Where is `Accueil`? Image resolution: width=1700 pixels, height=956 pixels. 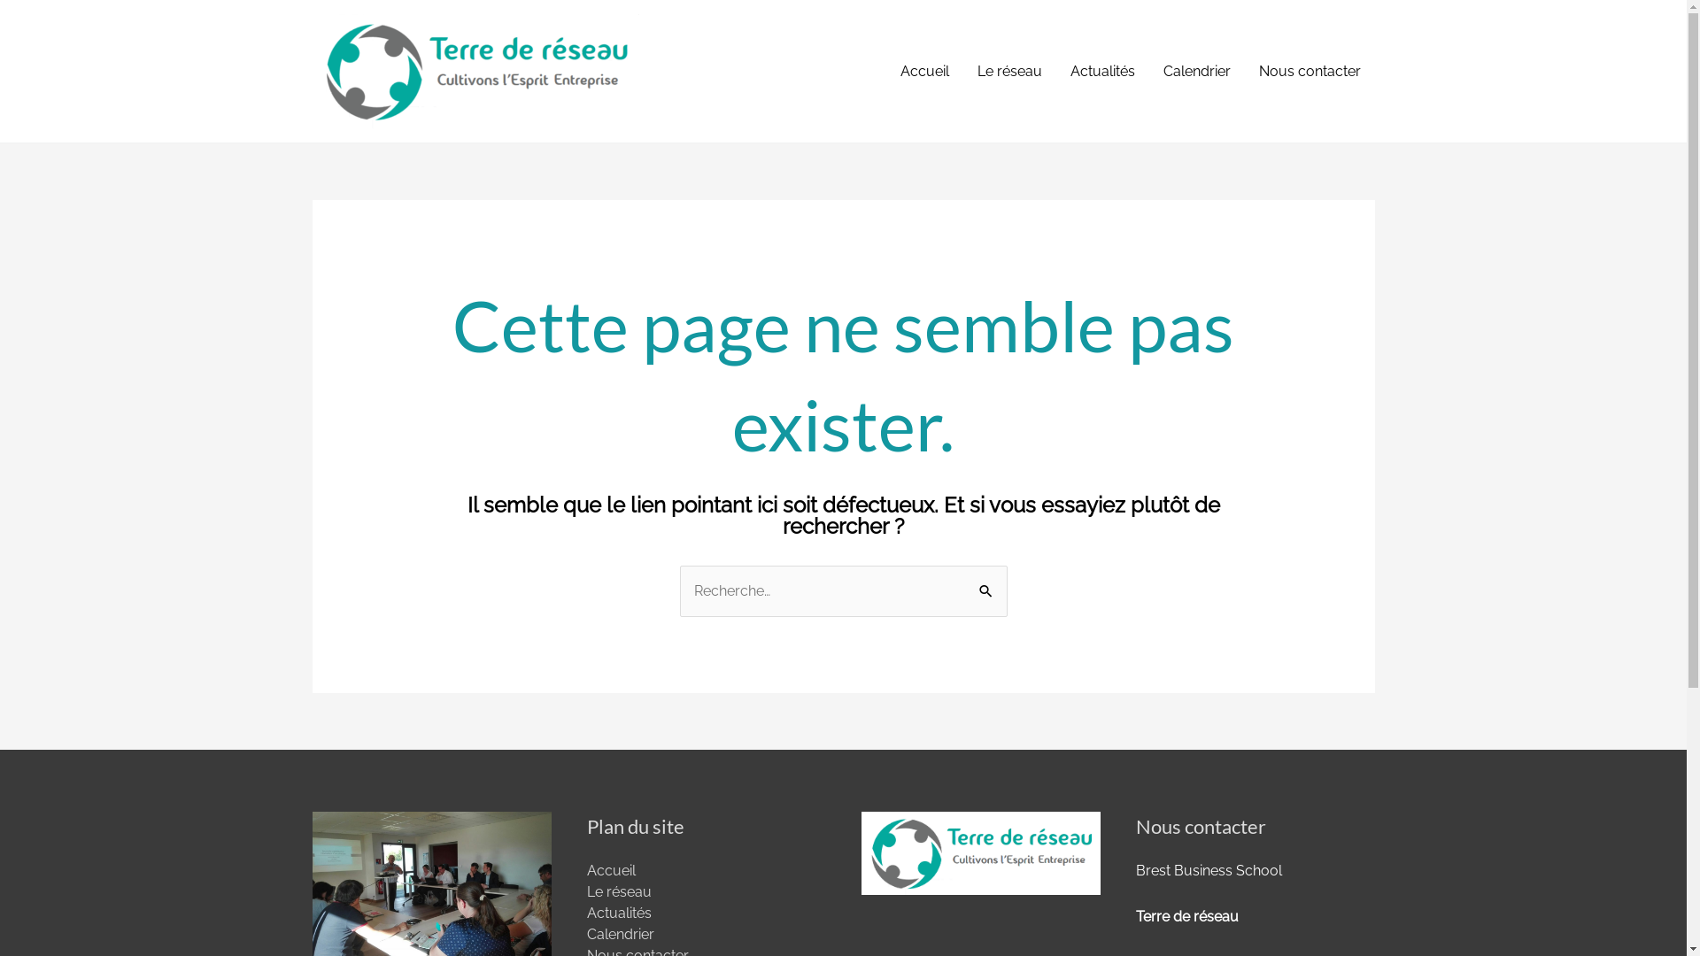 Accueil is located at coordinates (611, 871).